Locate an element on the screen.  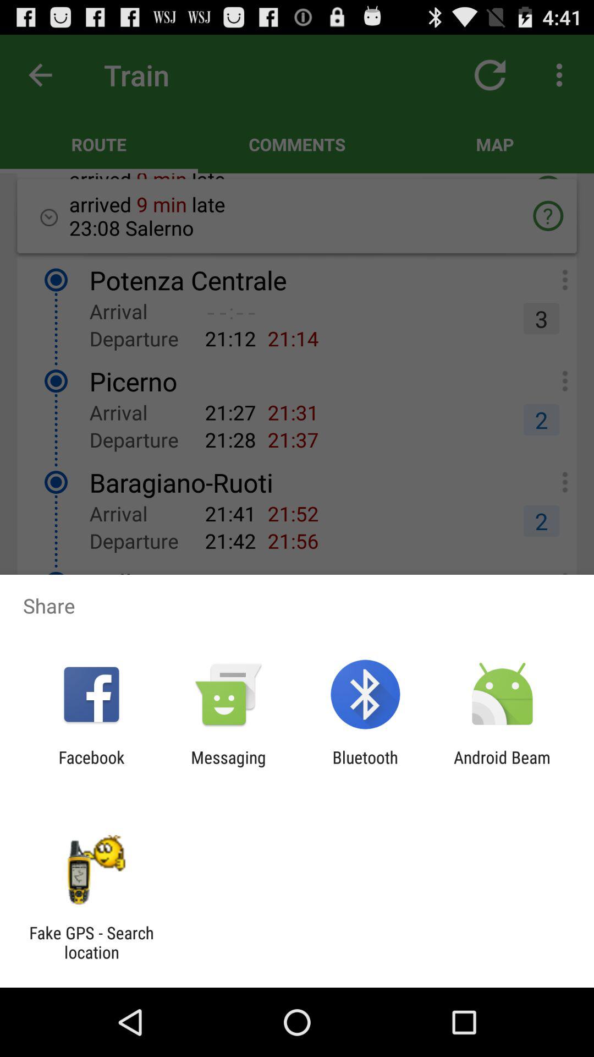
swipe until facebook is located at coordinates (91, 767).